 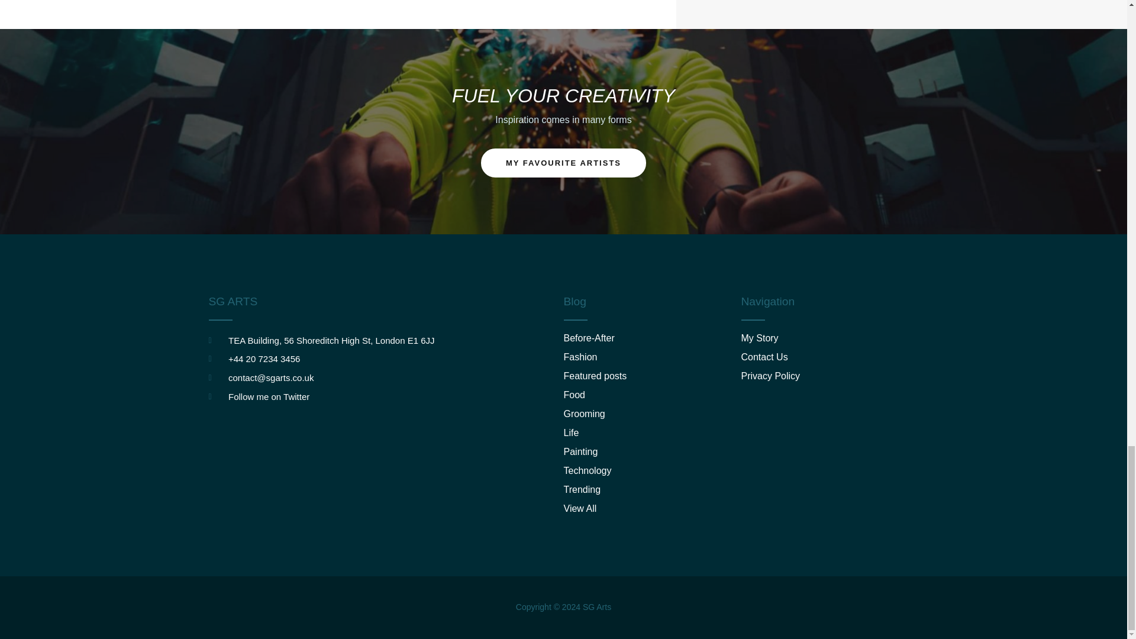 What do you see at coordinates (652, 357) in the screenshot?
I see `Fashion` at bounding box center [652, 357].